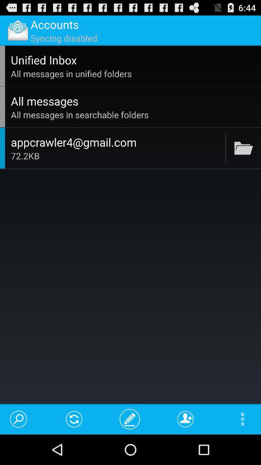 Image resolution: width=261 pixels, height=465 pixels. I want to click on select the icon at the bottom right corner, so click(238, 419).